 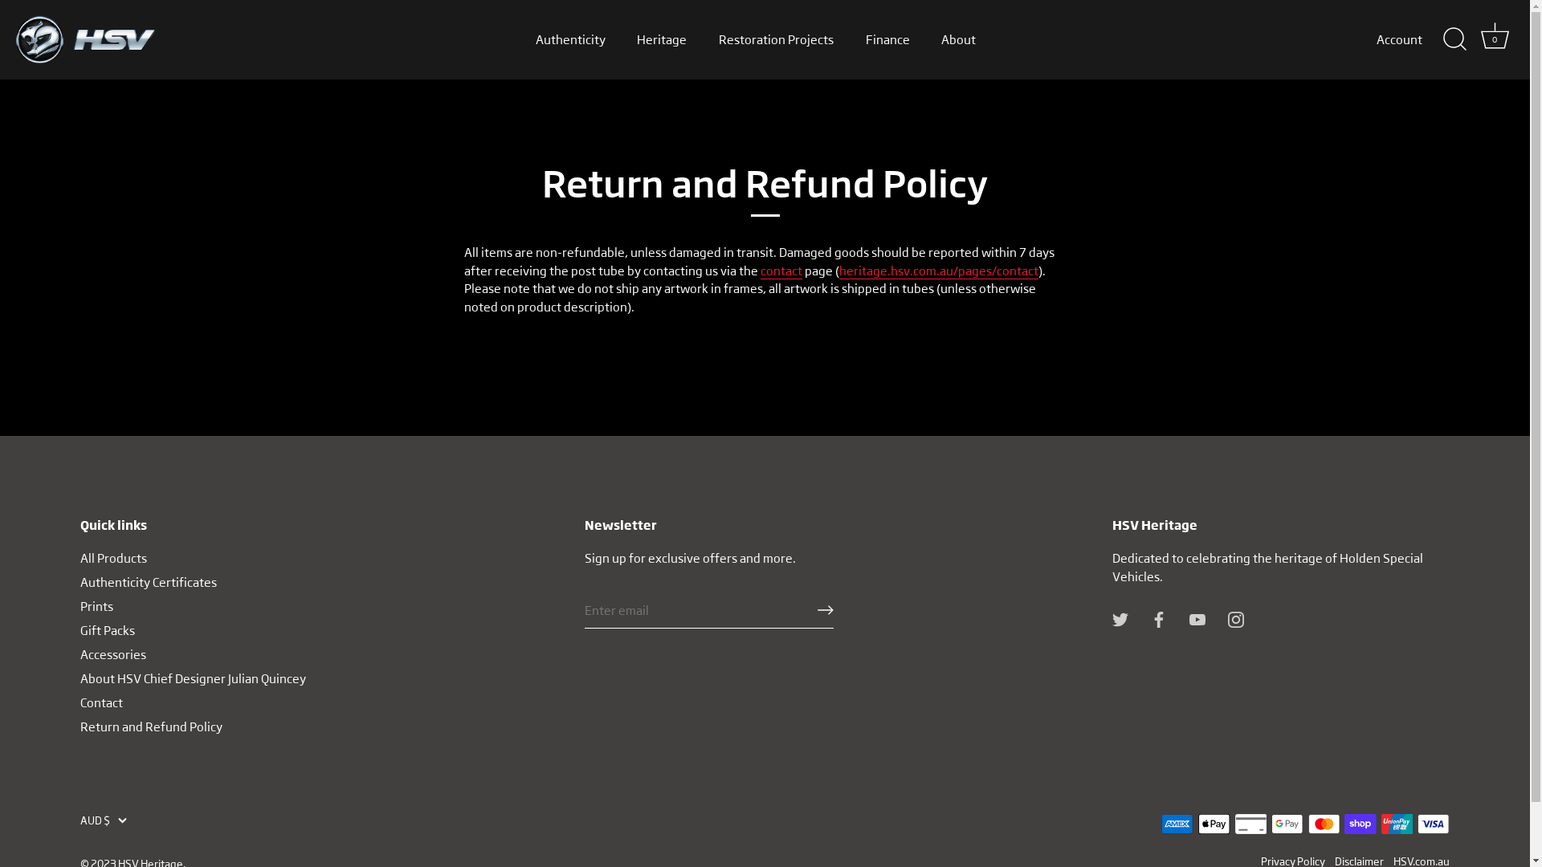 What do you see at coordinates (777, 39) in the screenshot?
I see `Restoration Projects` at bounding box center [777, 39].